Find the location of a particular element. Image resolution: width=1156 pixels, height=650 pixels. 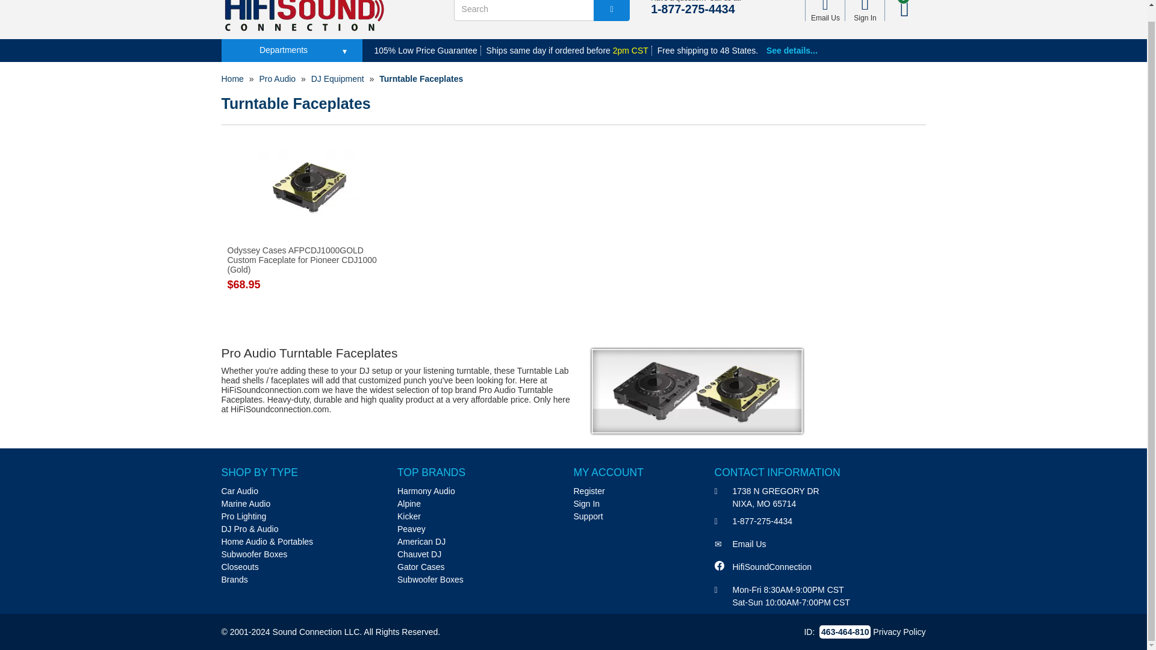

Harmony Audio is located at coordinates (426, 491).